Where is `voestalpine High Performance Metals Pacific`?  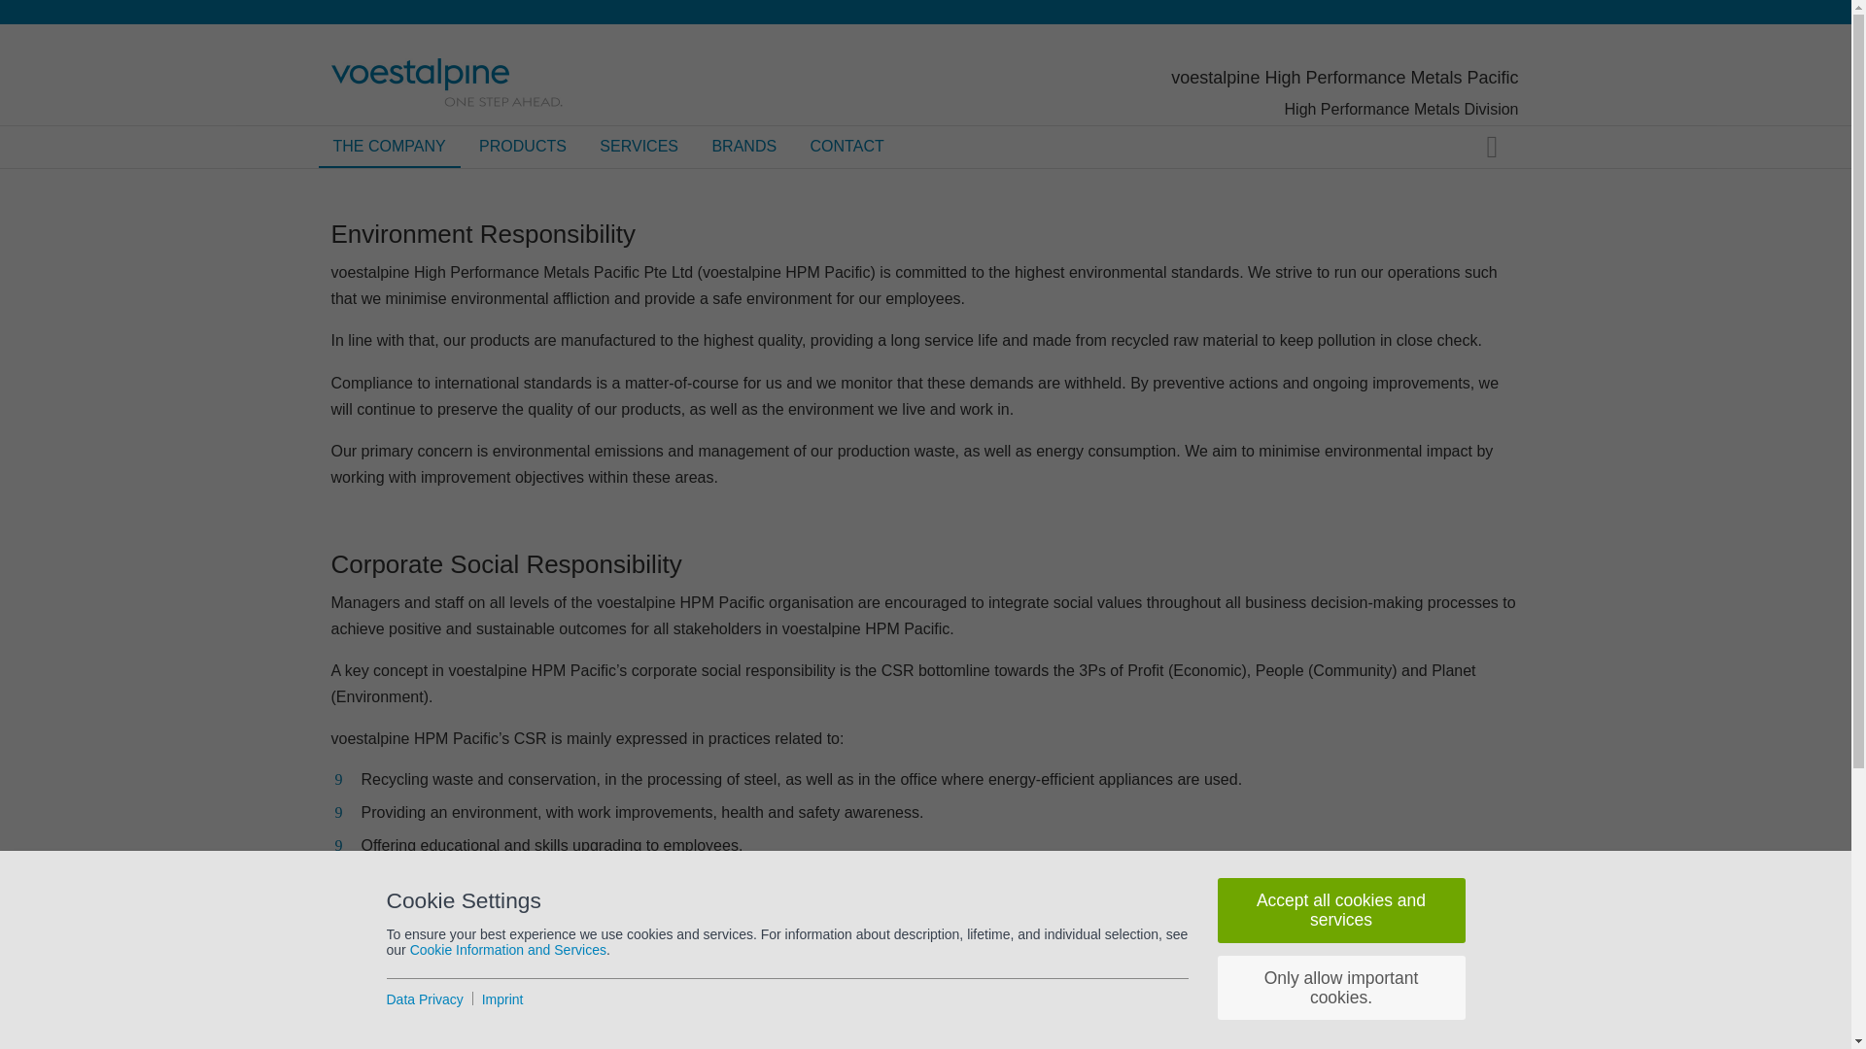
voestalpine High Performance Metals Pacific is located at coordinates (1345, 78).